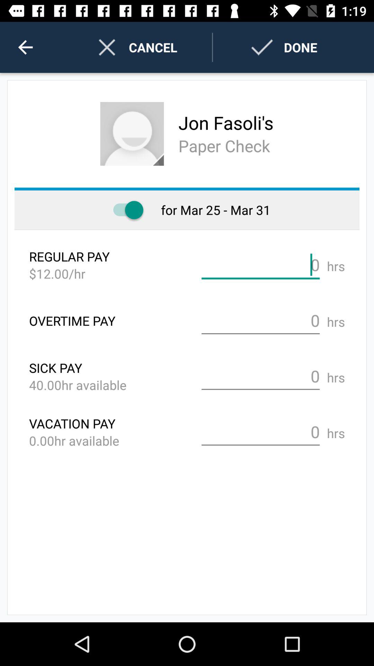 The image size is (374, 666). Describe the element at coordinates (260, 432) in the screenshot. I see `enter number of hours of vacation pay` at that location.